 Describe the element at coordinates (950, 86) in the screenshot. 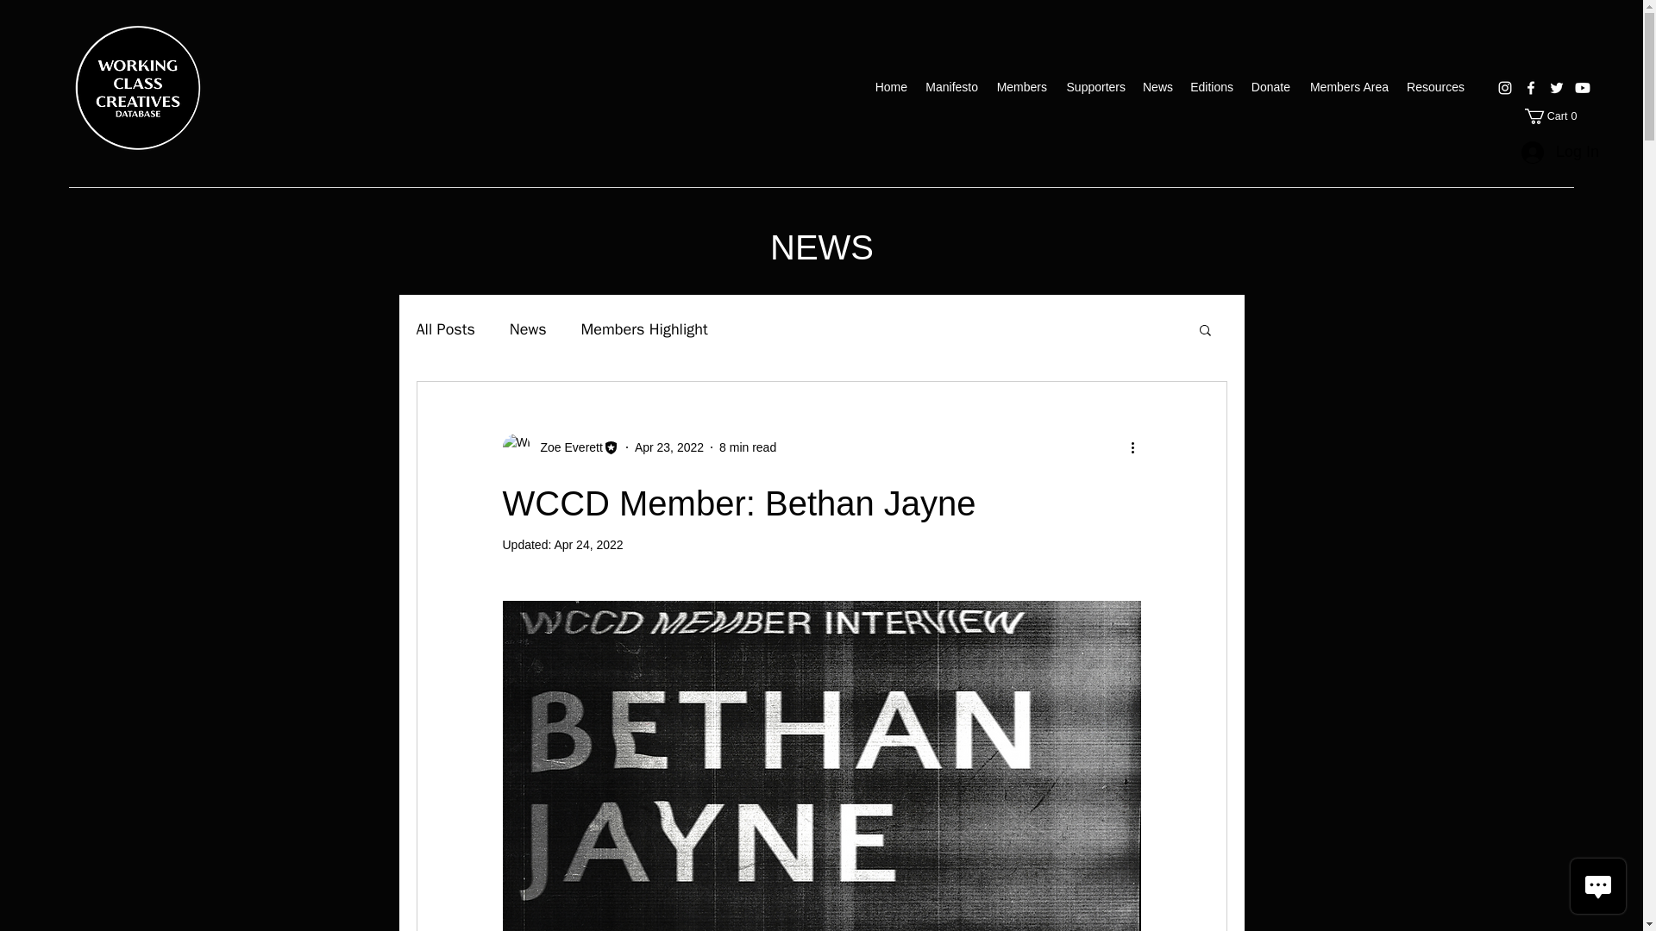

I see `Zoe Everett` at that location.